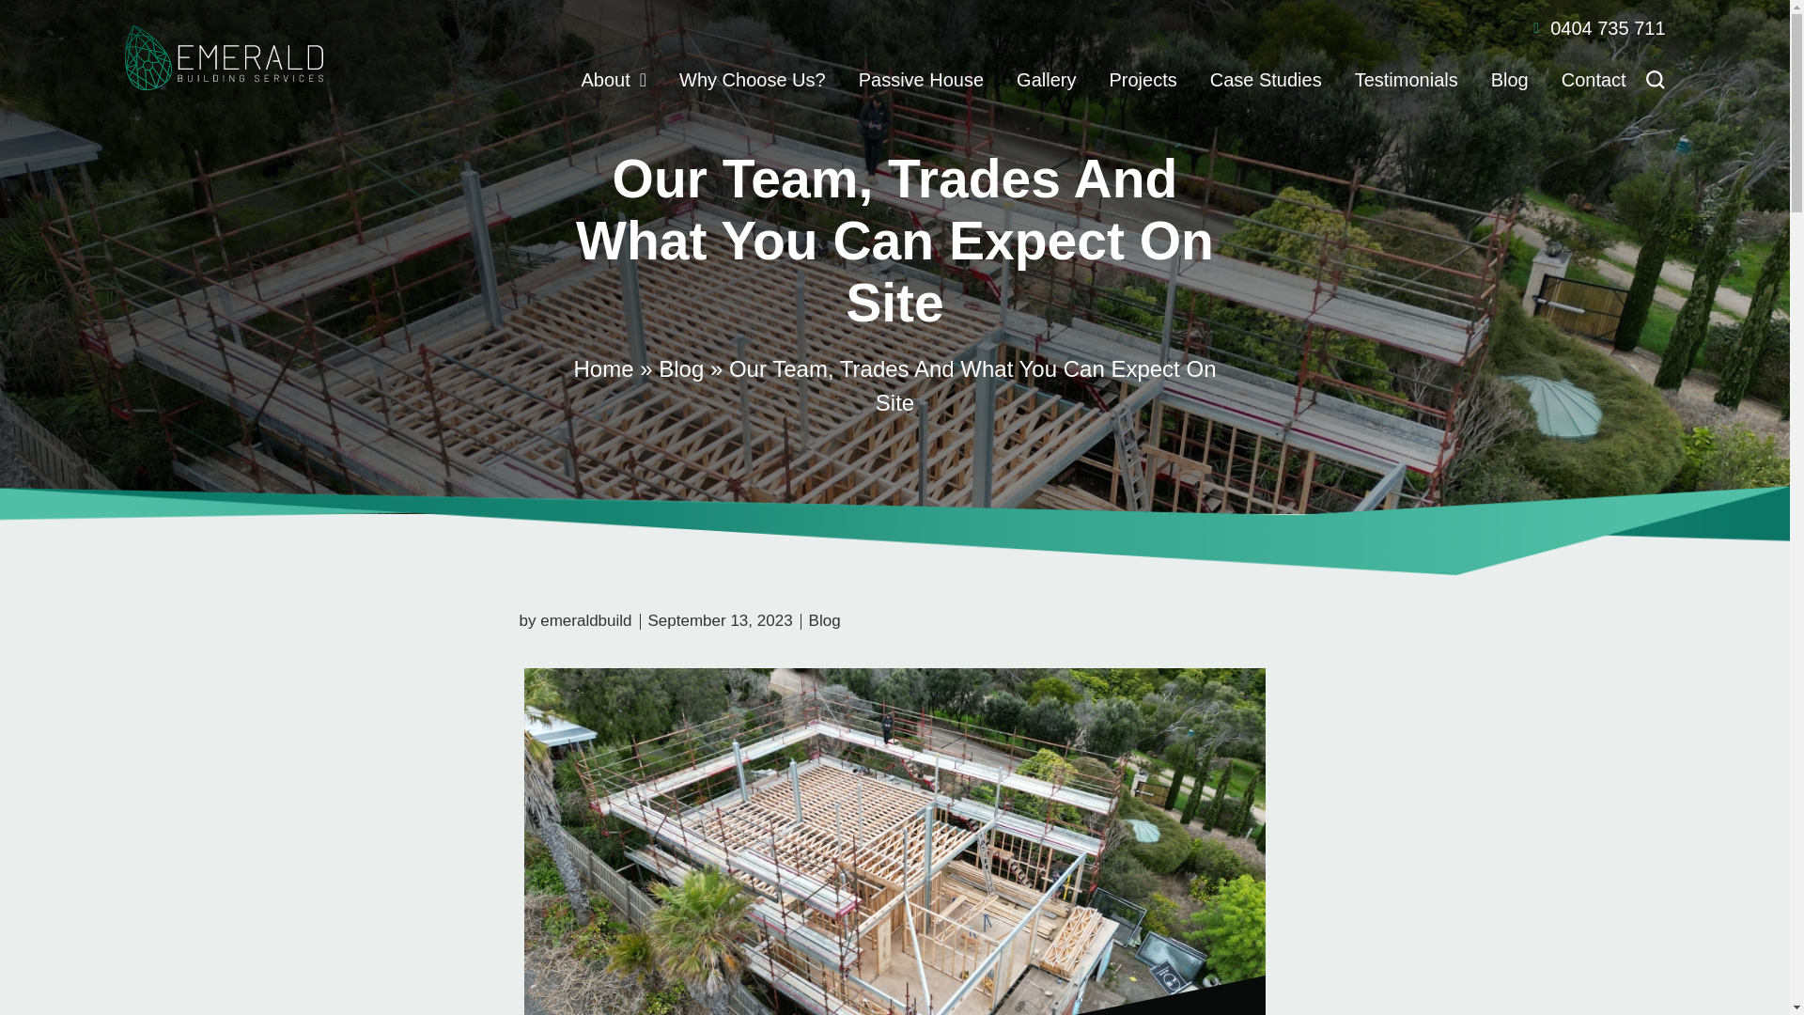 This screenshot has height=1015, width=1804. What do you see at coordinates (1594, 80) in the screenshot?
I see `Contact` at bounding box center [1594, 80].